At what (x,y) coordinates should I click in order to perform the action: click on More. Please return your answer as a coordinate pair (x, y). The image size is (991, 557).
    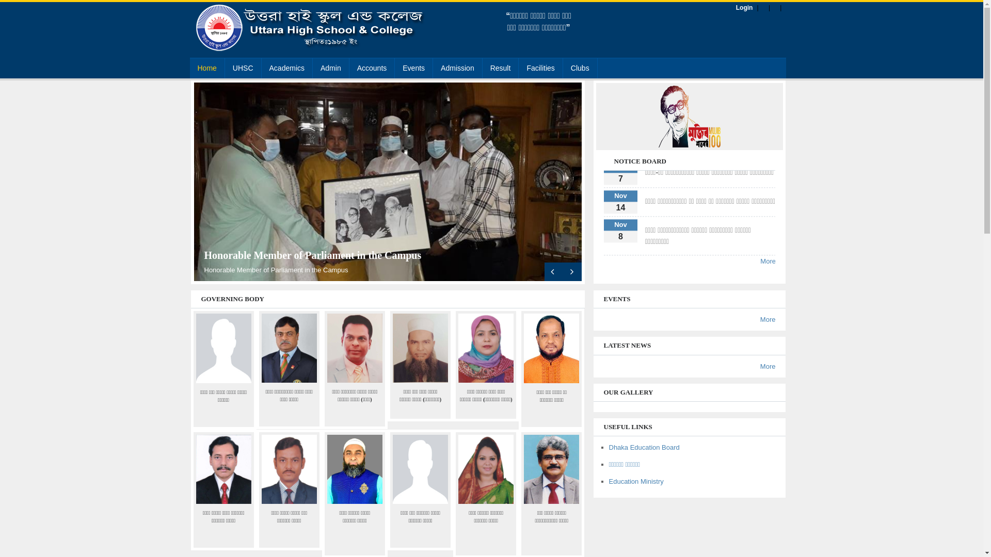
    Looking at the image, I should click on (768, 395).